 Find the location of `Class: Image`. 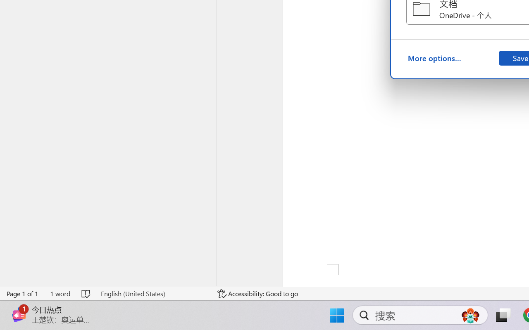

Class: Image is located at coordinates (19, 314).